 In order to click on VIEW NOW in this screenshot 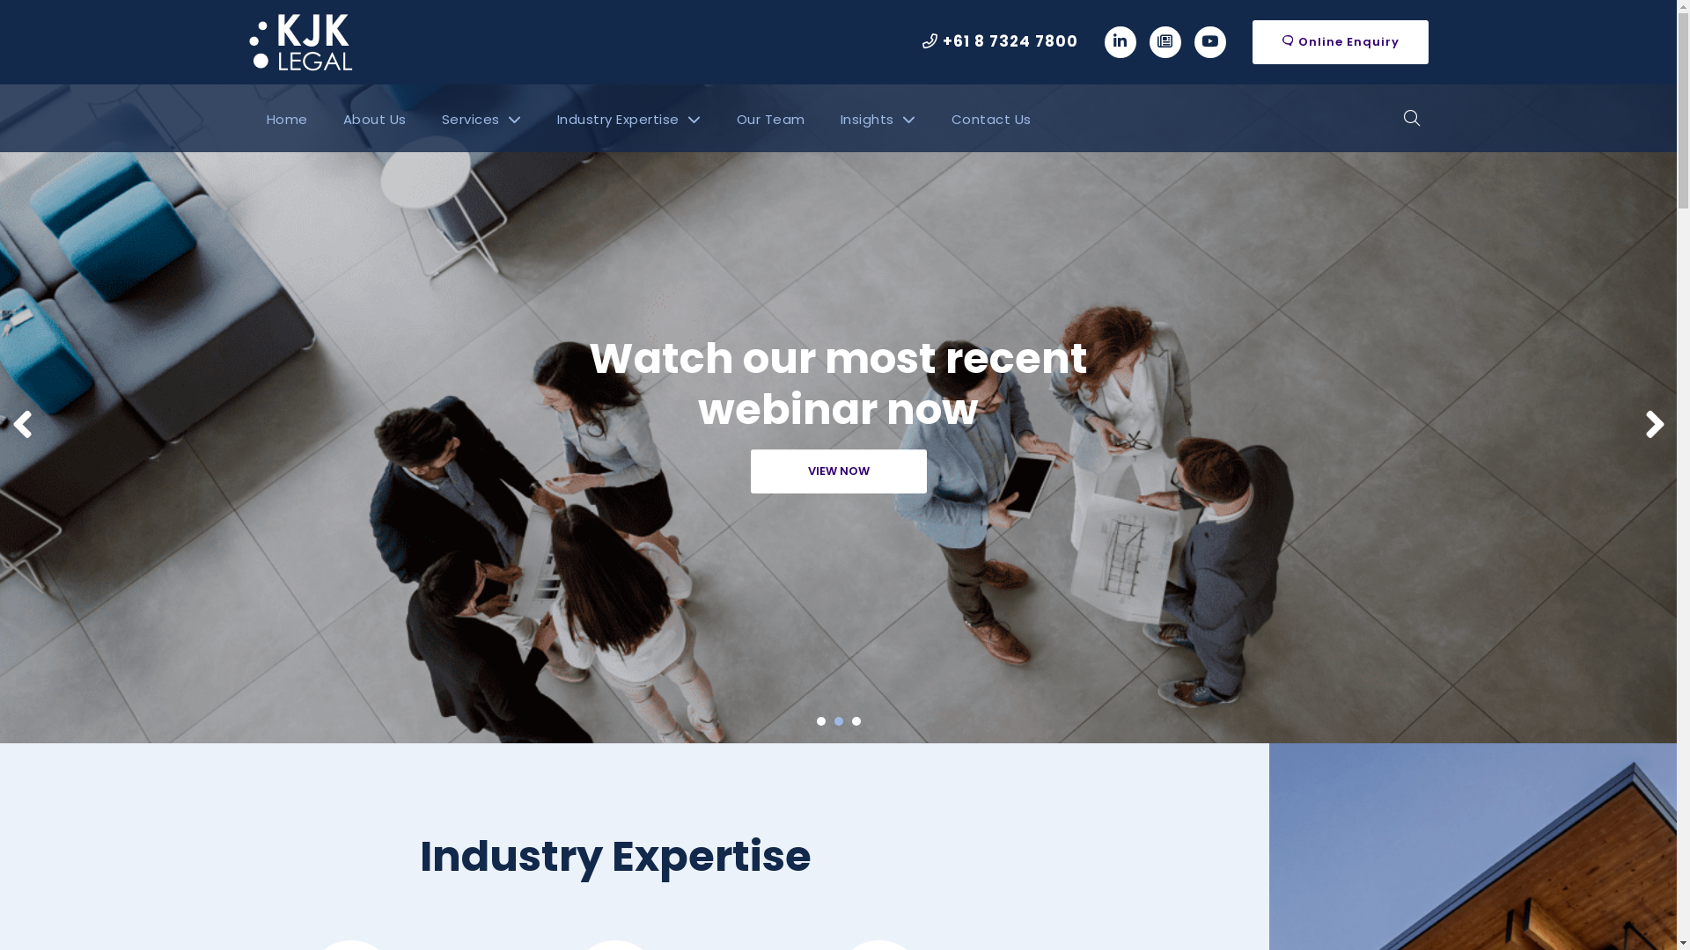, I will do `click(838, 471)`.